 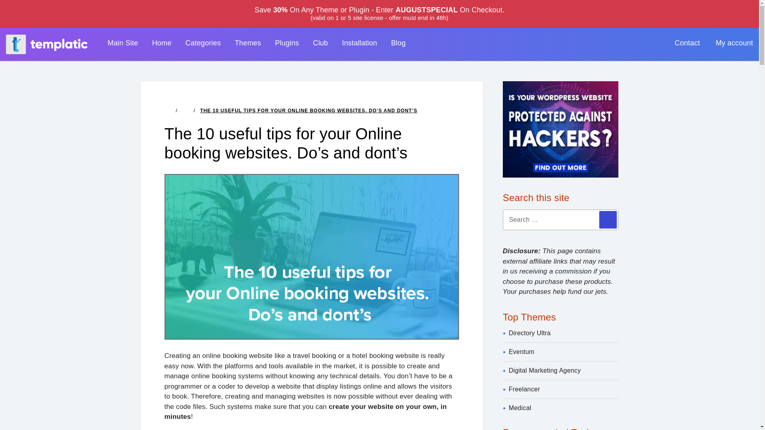 What do you see at coordinates (608, 220) in the screenshot?
I see `Search` at bounding box center [608, 220].